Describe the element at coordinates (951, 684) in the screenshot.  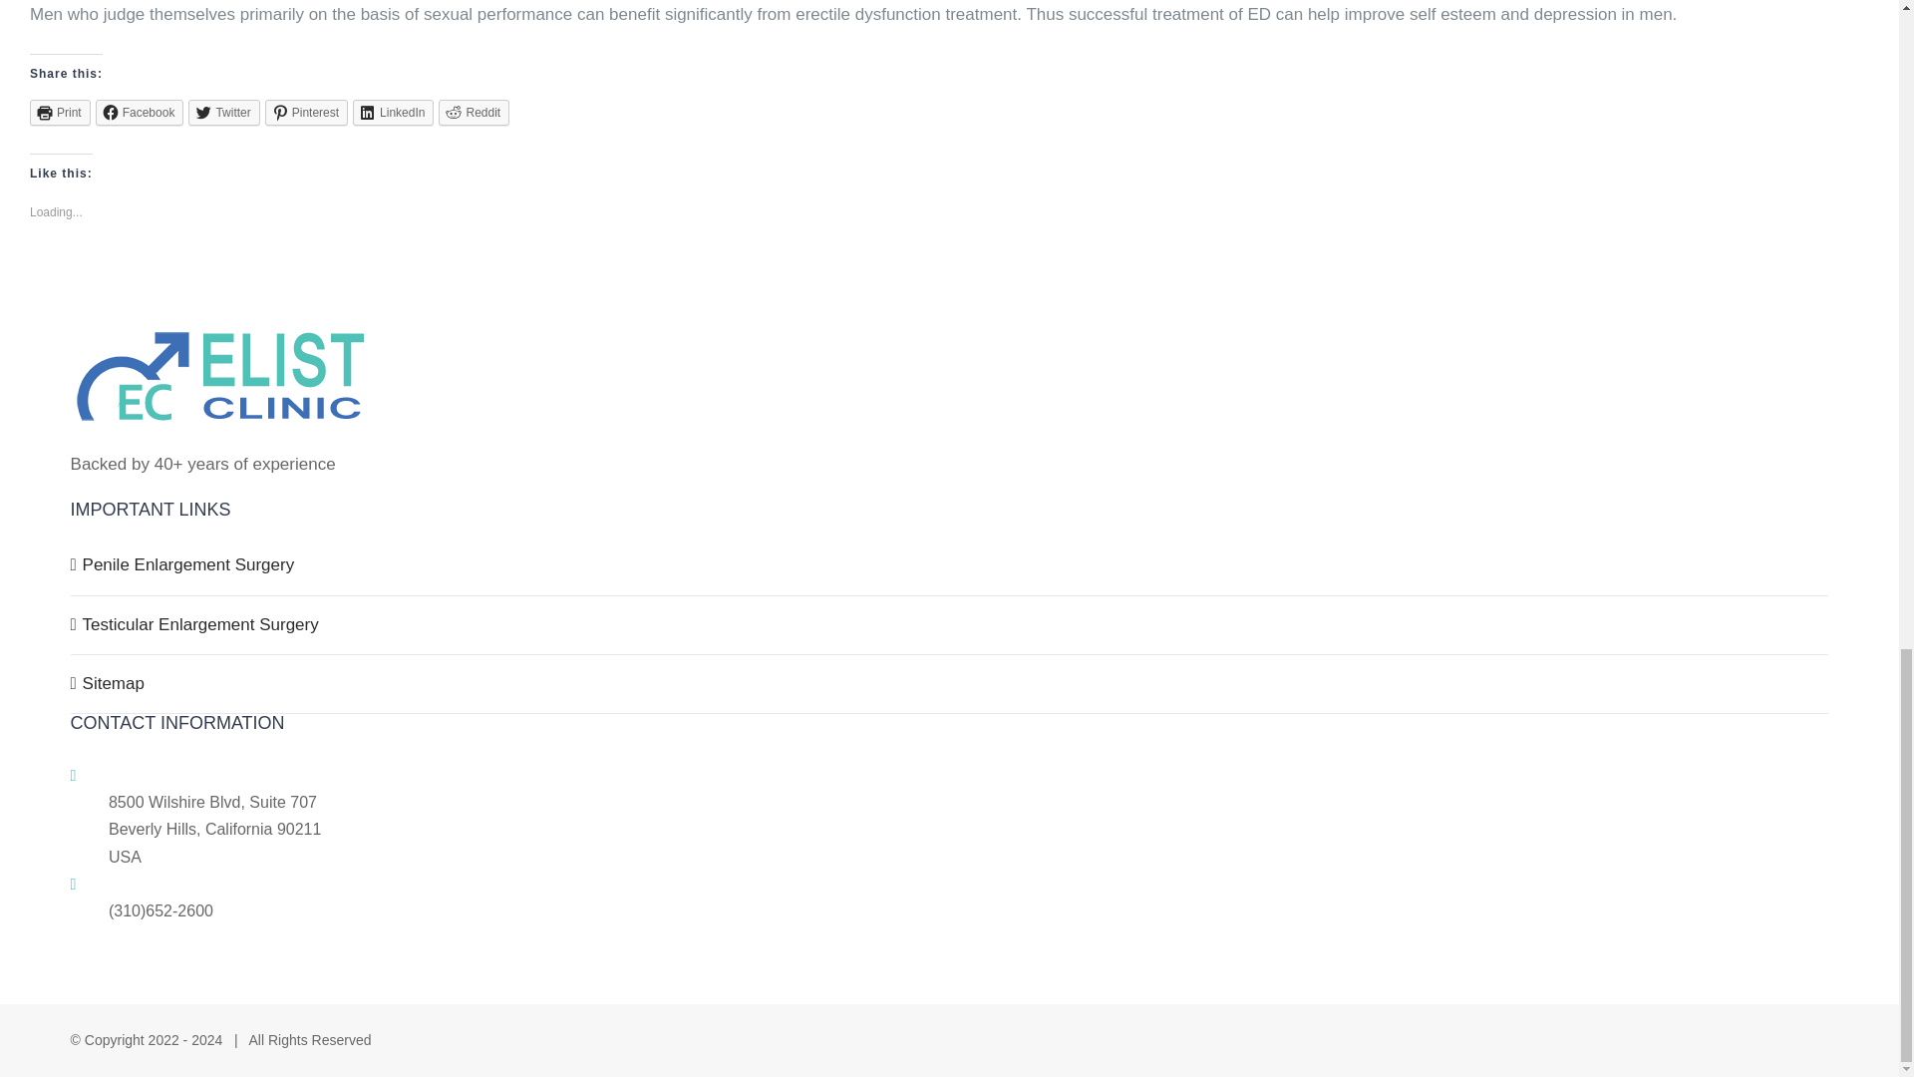
I see `Sitemap` at that location.